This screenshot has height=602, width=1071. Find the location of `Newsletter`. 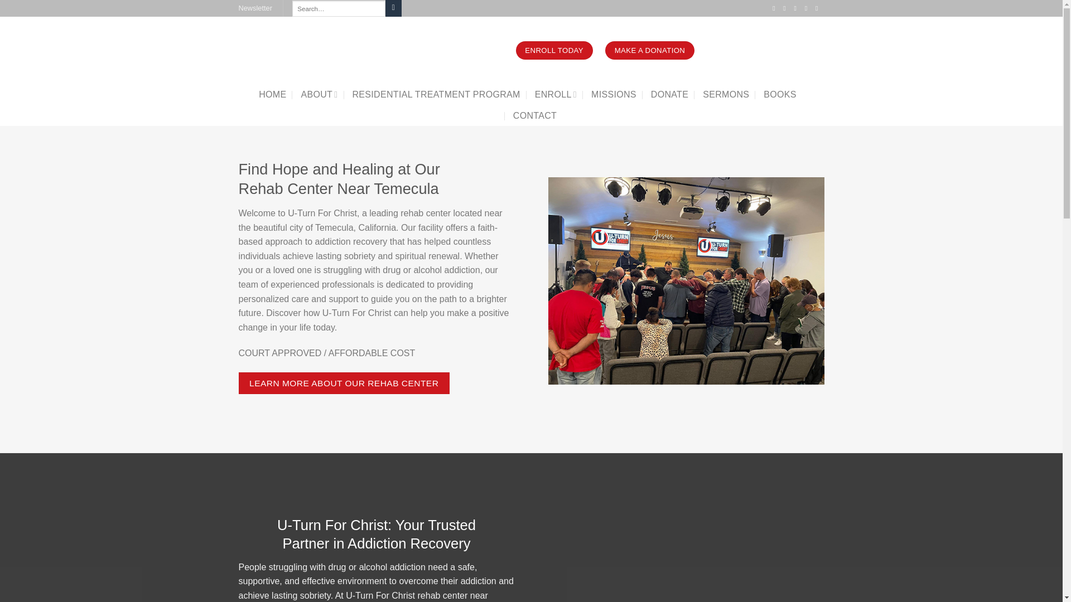

Newsletter is located at coordinates (255, 8).